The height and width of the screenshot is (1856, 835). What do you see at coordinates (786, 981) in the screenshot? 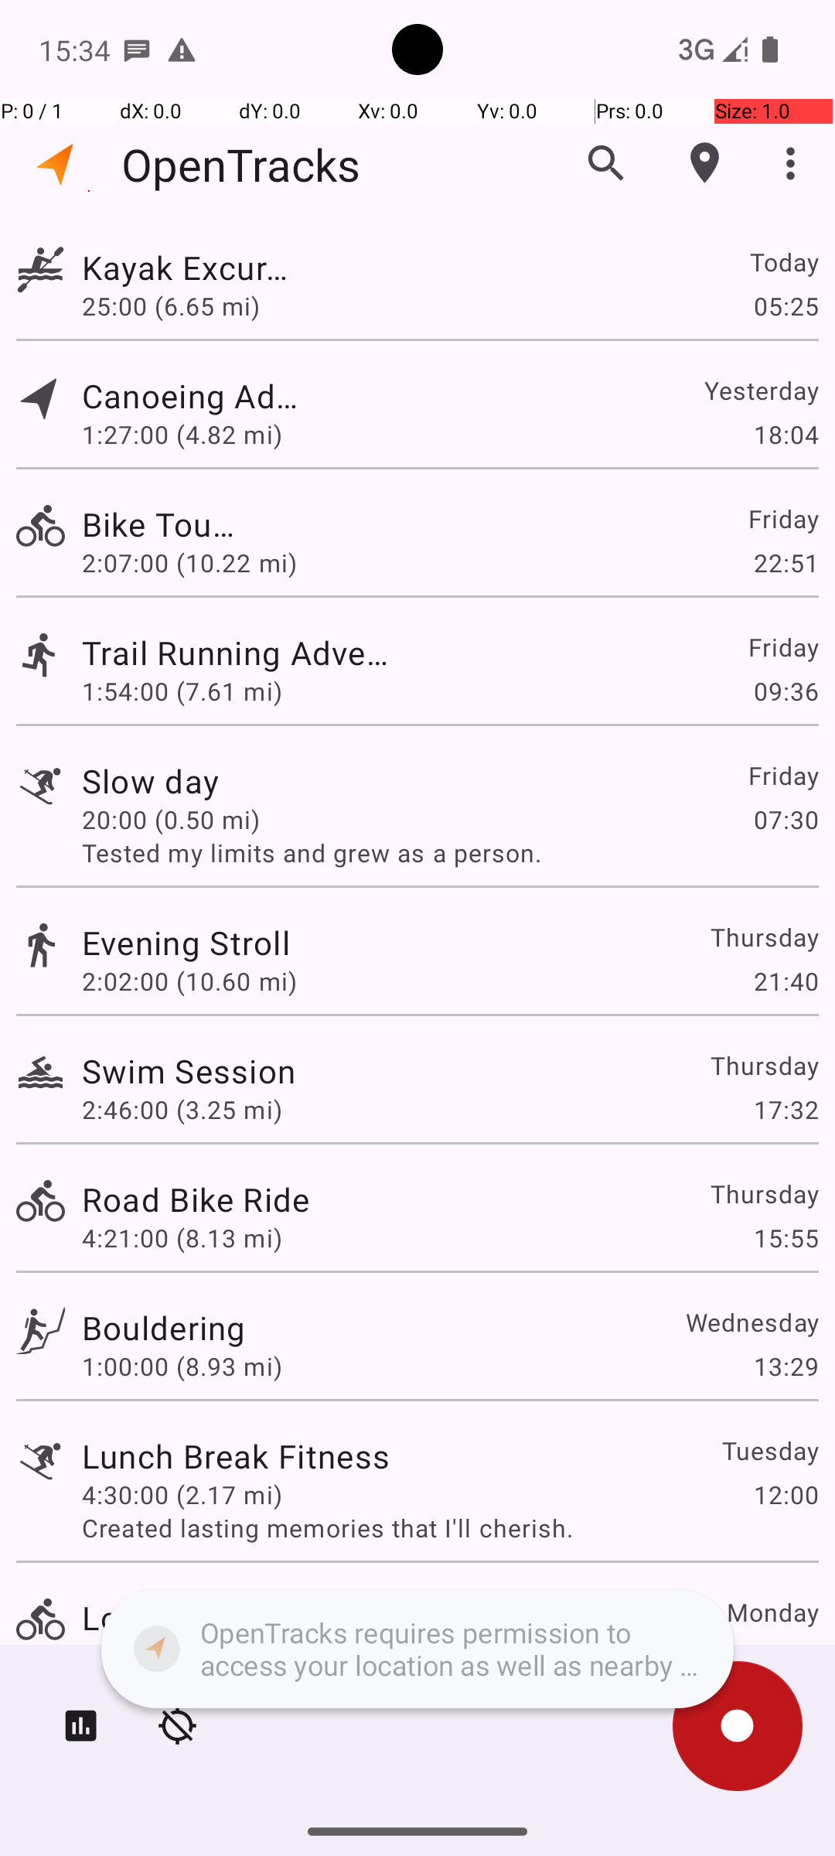
I see `21:40` at bounding box center [786, 981].